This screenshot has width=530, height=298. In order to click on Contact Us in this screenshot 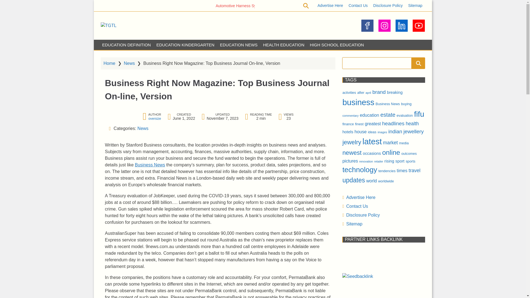, I will do `click(358, 6)`.